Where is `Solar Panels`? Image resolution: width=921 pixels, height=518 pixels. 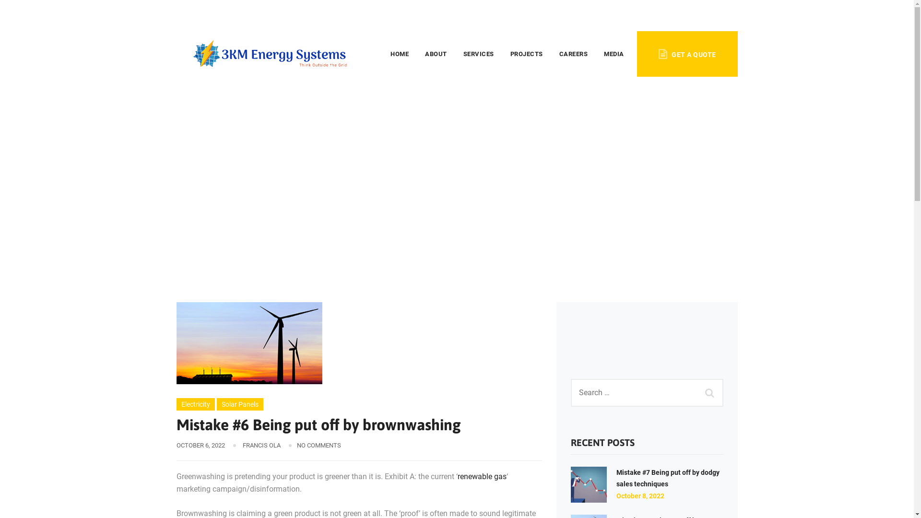
Solar Panels is located at coordinates (240, 404).